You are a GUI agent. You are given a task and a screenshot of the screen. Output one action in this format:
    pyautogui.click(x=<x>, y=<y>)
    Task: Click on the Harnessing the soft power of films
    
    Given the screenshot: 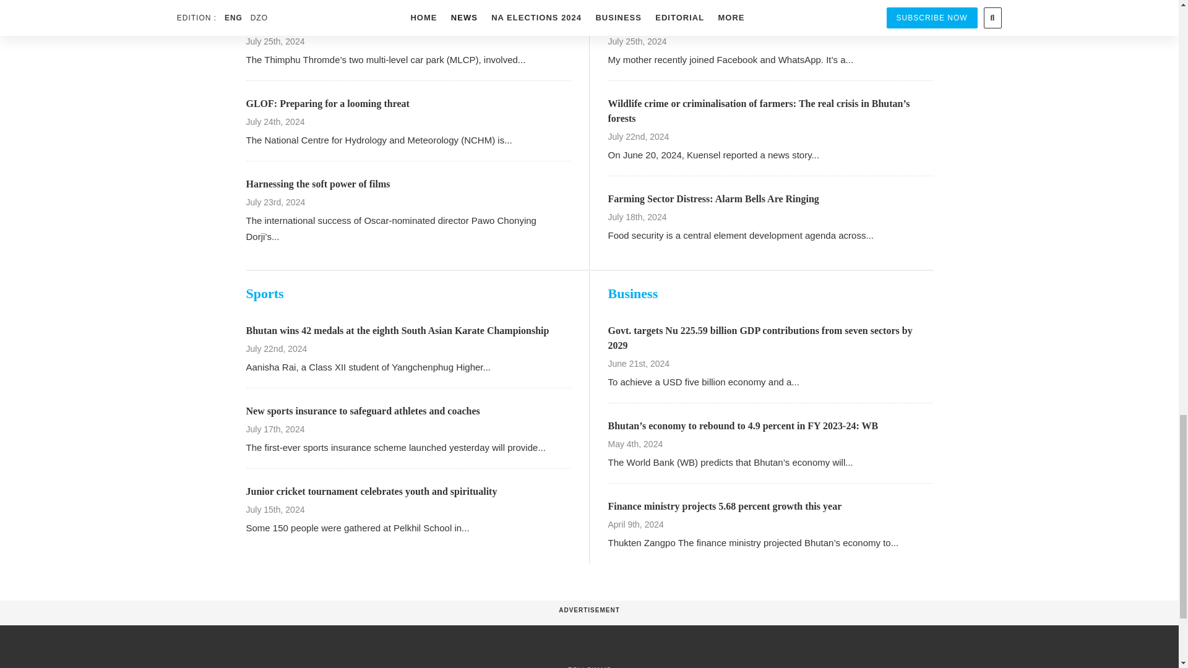 What is the action you would take?
    pyautogui.click(x=318, y=184)
    